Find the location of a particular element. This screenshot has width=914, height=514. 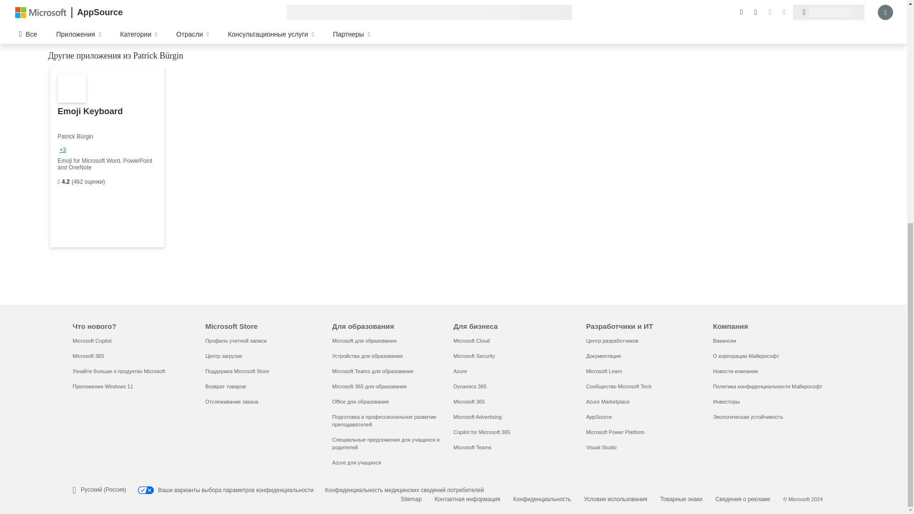

Microsoft 365 is located at coordinates (88, 356).